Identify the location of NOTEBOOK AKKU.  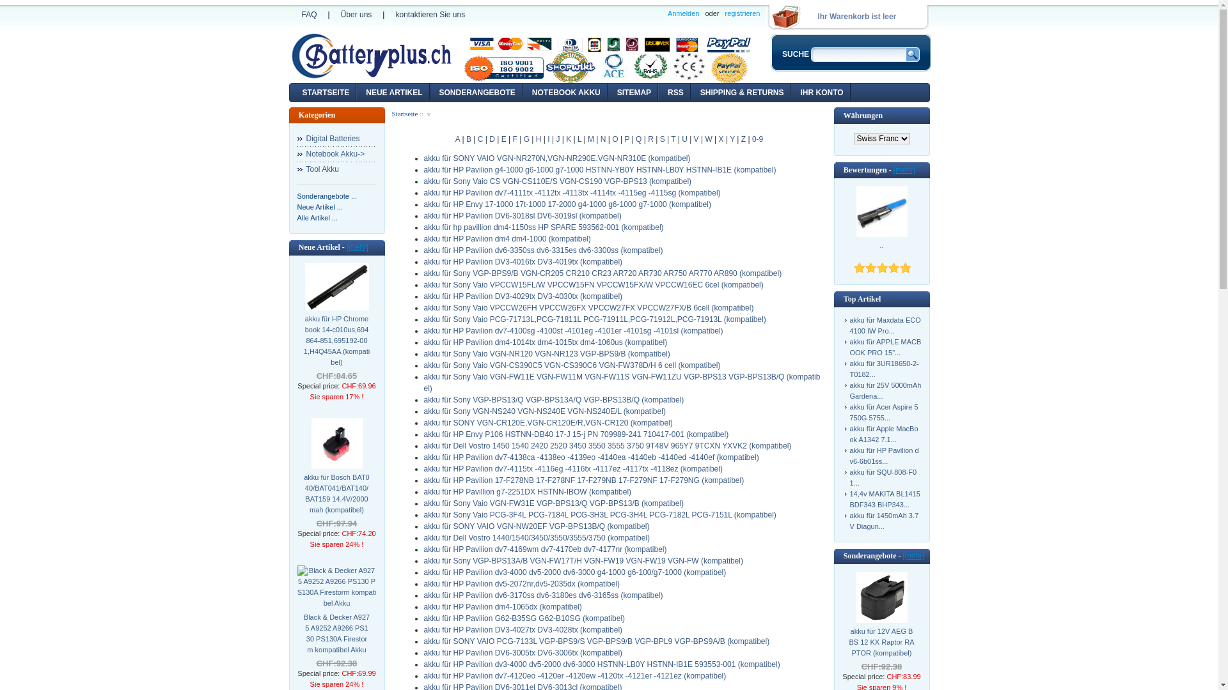
(567, 91).